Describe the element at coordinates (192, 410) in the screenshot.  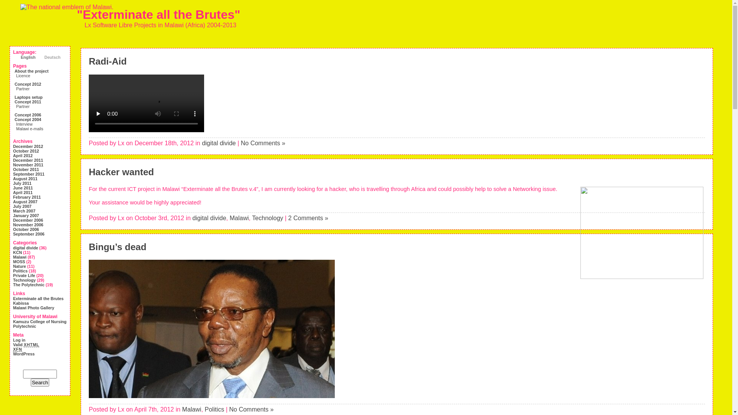
I see `Malawi` at that location.